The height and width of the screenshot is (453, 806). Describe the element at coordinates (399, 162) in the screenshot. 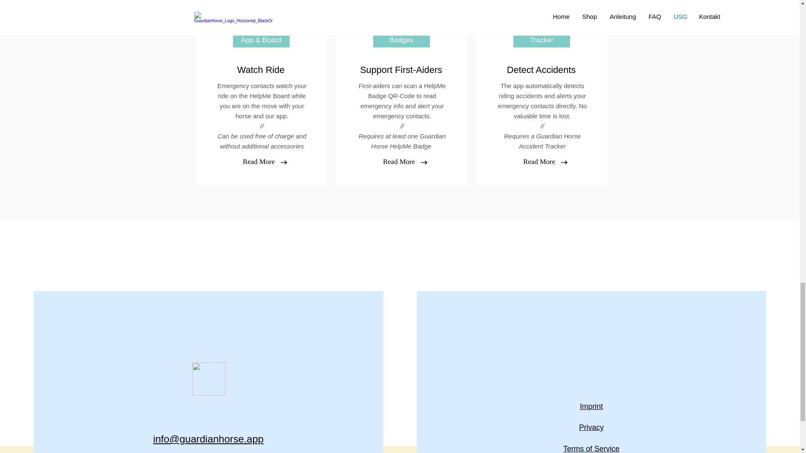

I see `Read More` at that location.